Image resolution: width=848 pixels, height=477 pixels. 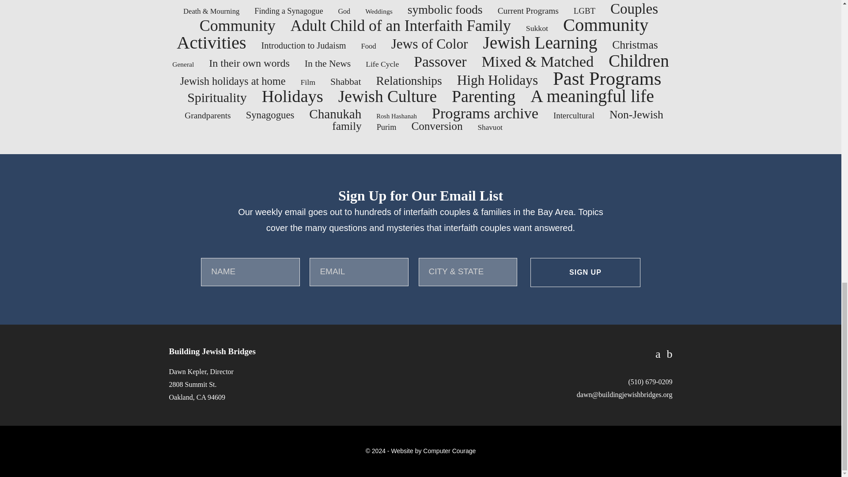 What do you see at coordinates (634, 9) in the screenshot?
I see `Couples` at bounding box center [634, 9].